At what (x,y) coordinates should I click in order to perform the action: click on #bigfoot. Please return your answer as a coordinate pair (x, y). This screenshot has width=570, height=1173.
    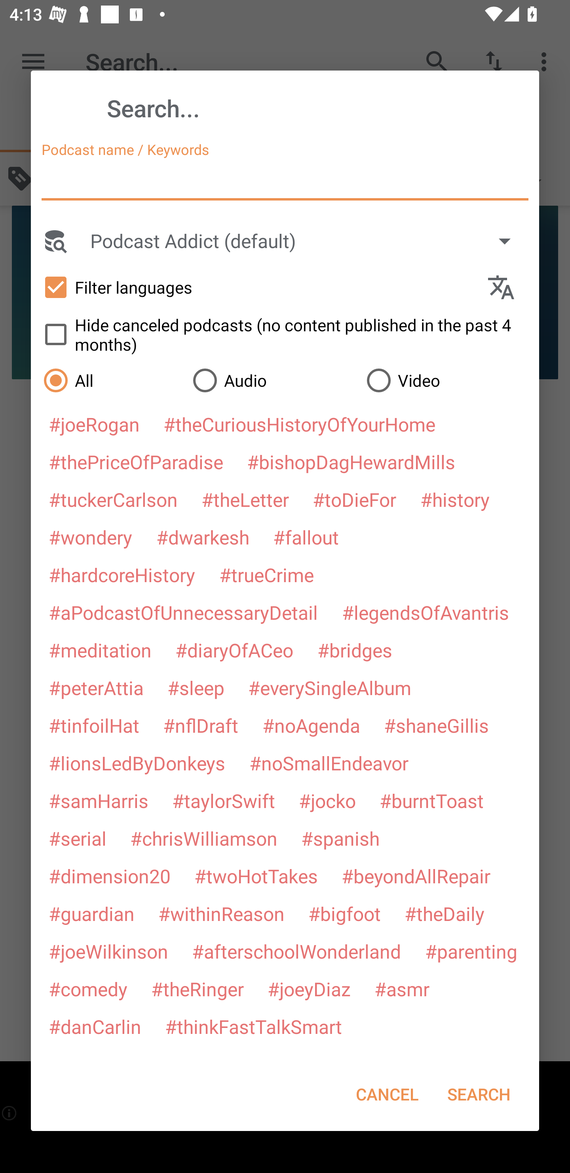
    Looking at the image, I should click on (344, 914).